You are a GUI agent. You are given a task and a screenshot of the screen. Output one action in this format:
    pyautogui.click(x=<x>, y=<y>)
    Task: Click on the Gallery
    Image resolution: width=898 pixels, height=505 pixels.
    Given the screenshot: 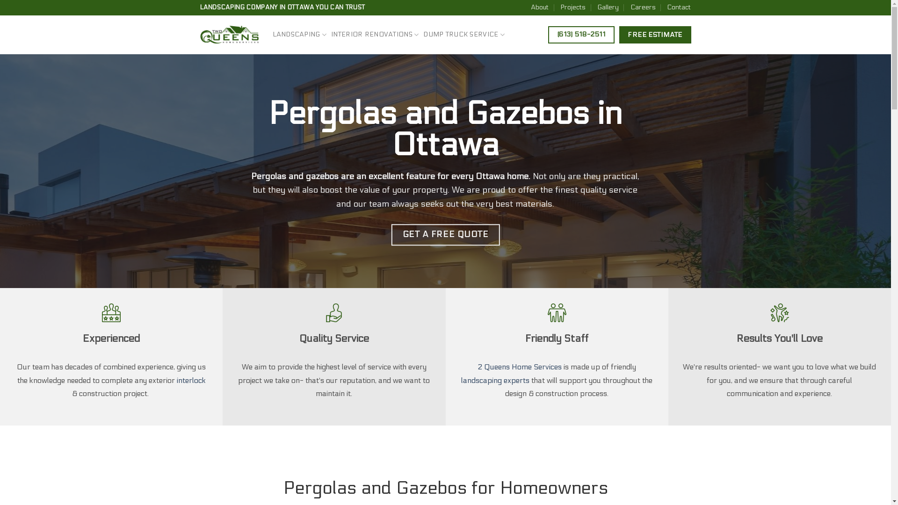 What is the action you would take?
    pyautogui.click(x=608, y=7)
    